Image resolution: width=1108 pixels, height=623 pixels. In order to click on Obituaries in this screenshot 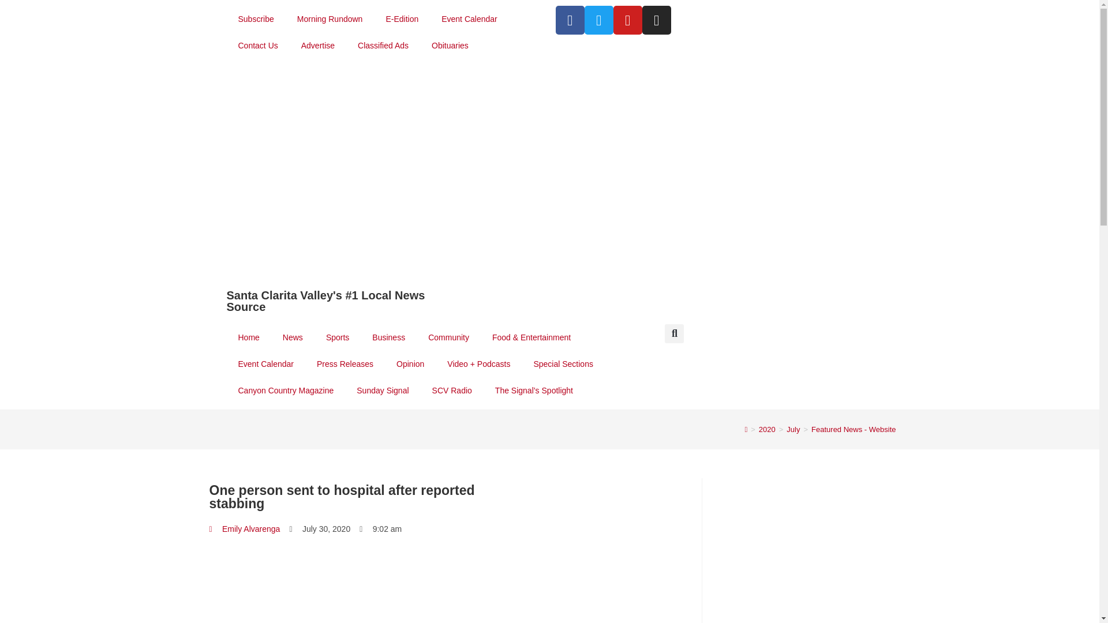, I will do `click(450, 45)`.